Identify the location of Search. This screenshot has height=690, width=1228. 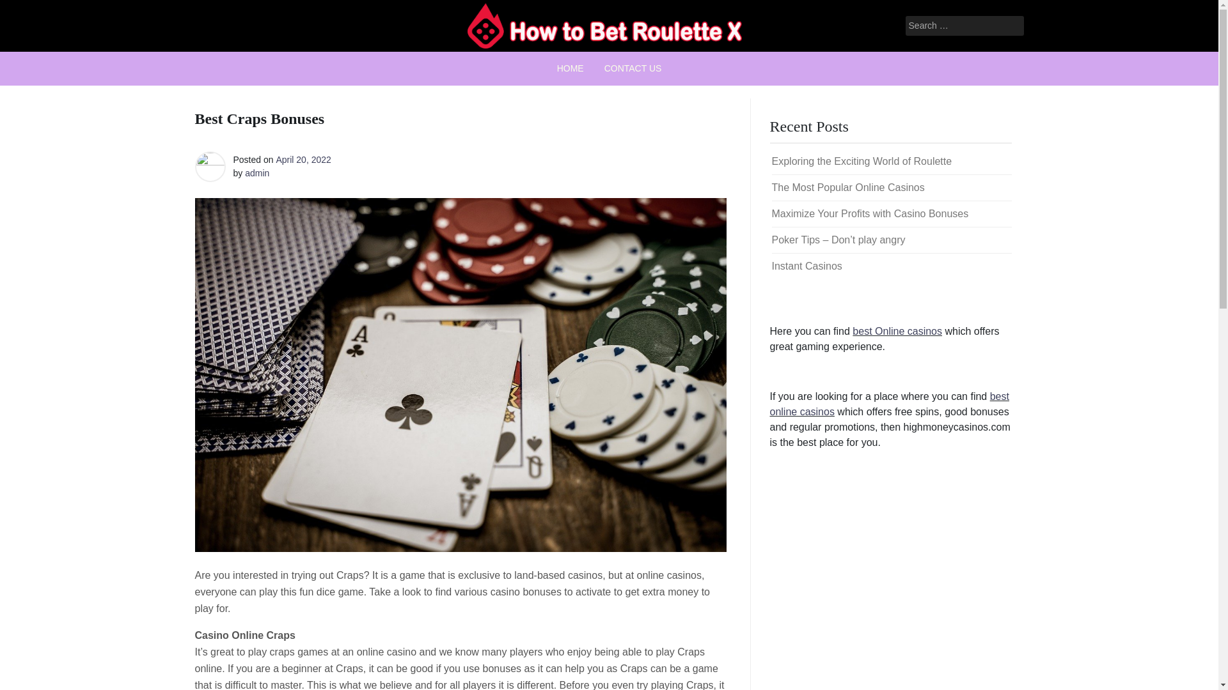
(26, 10).